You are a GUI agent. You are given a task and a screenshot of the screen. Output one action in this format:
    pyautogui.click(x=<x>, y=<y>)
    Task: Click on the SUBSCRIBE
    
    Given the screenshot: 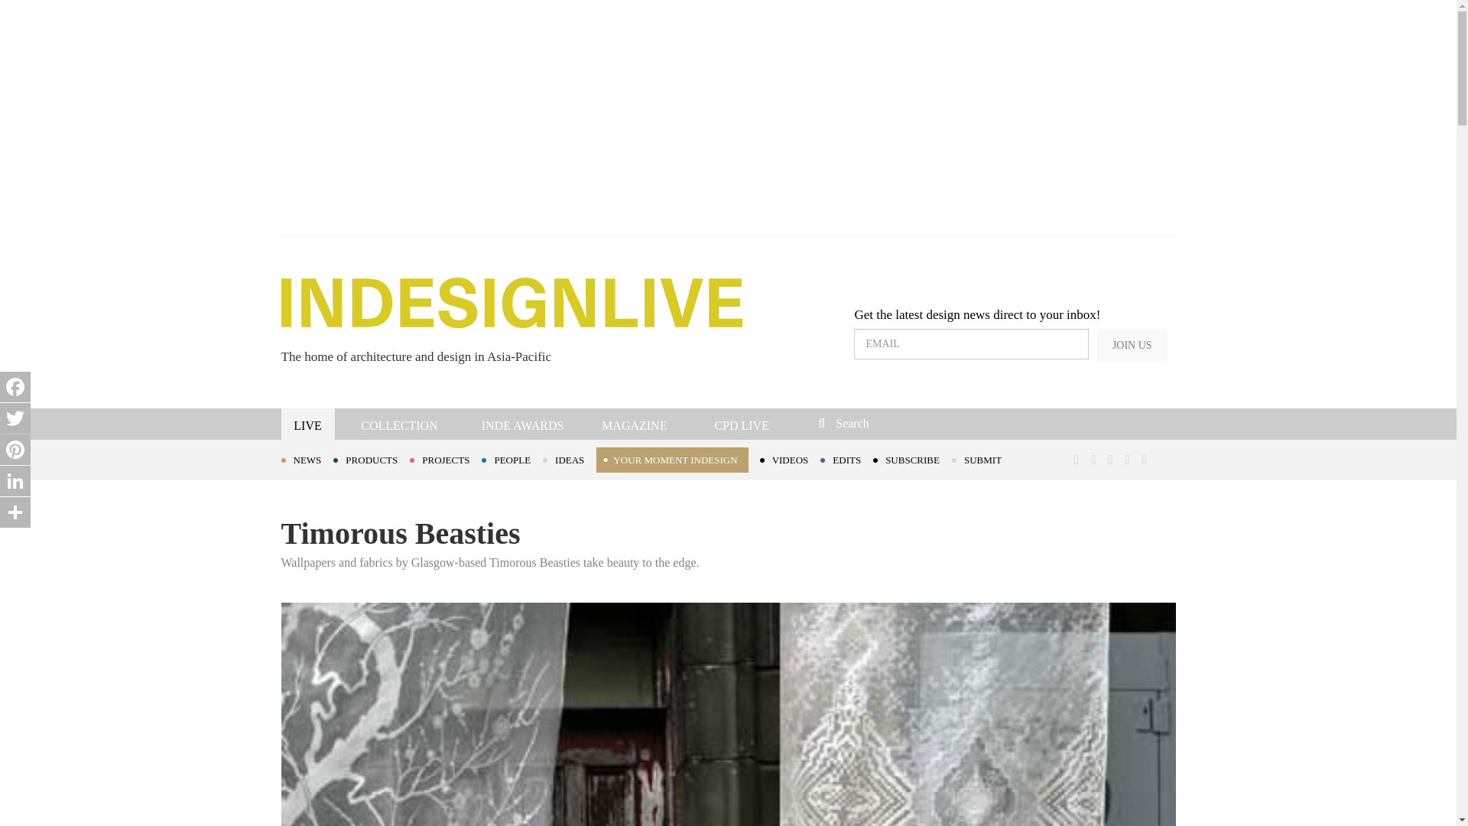 What is the action you would take?
    pyautogui.click(x=912, y=459)
    